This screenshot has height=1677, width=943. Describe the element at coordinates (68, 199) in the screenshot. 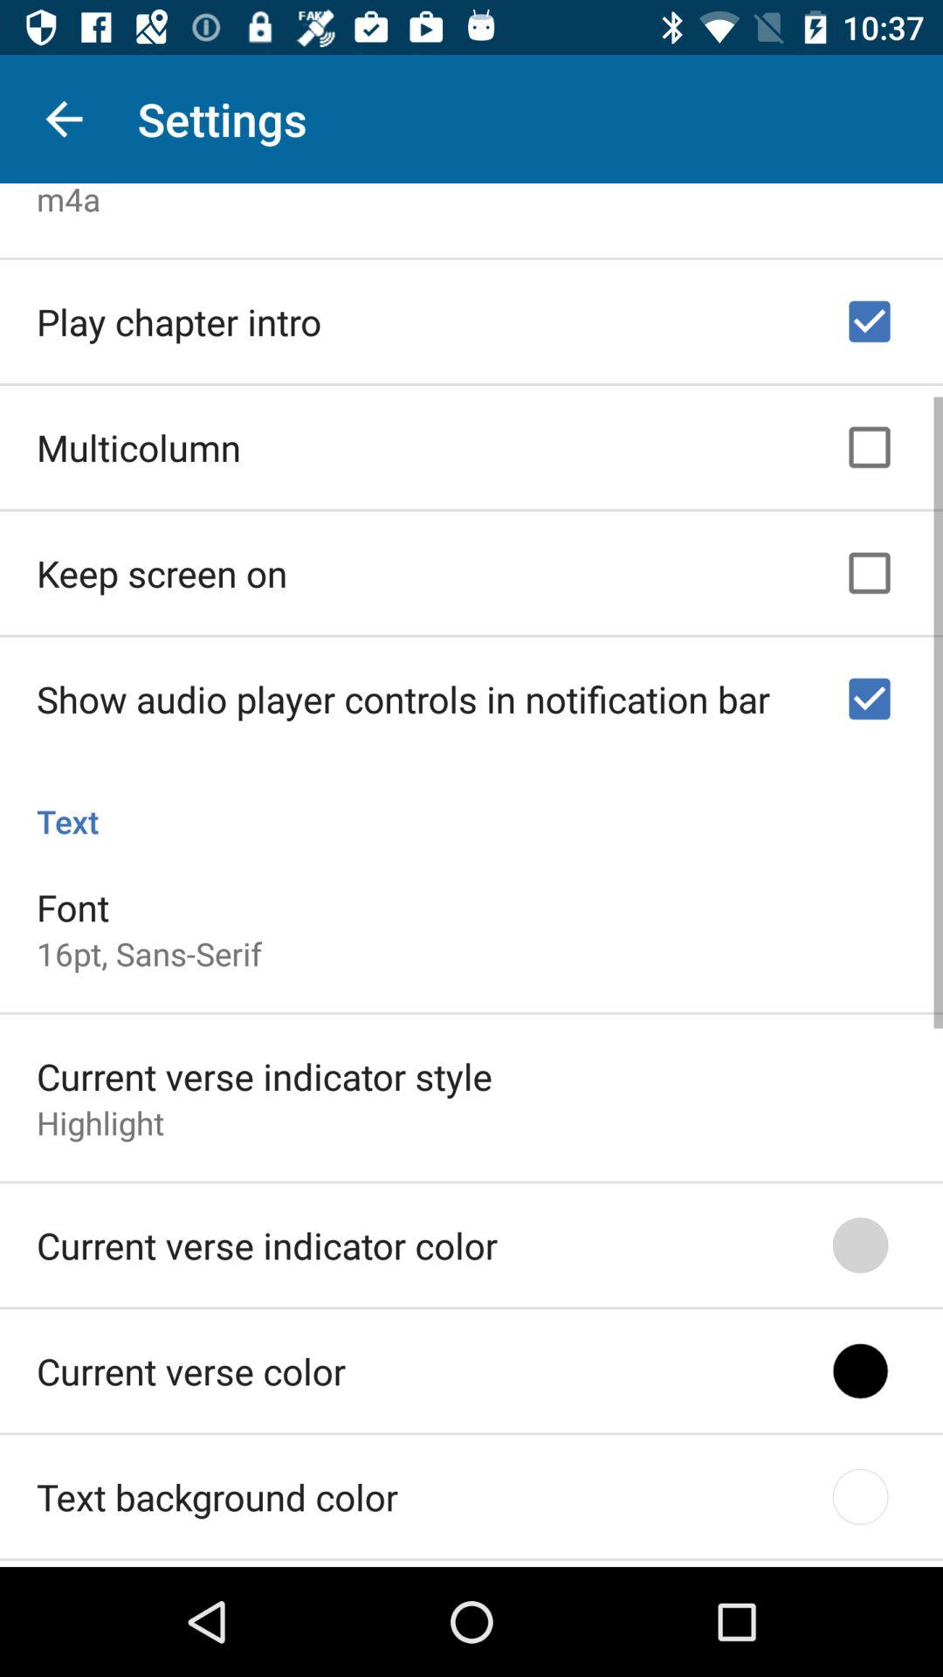

I see `launch icon above play chapter intro item` at that location.